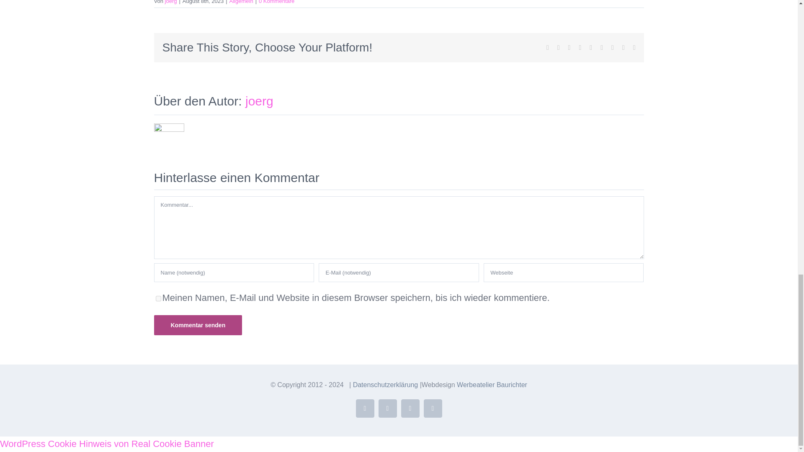 This screenshot has height=452, width=804. What do you see at coordinates (241, 2) in the screenshot?
I see `Allgemein` at bounding box center [241, 2].